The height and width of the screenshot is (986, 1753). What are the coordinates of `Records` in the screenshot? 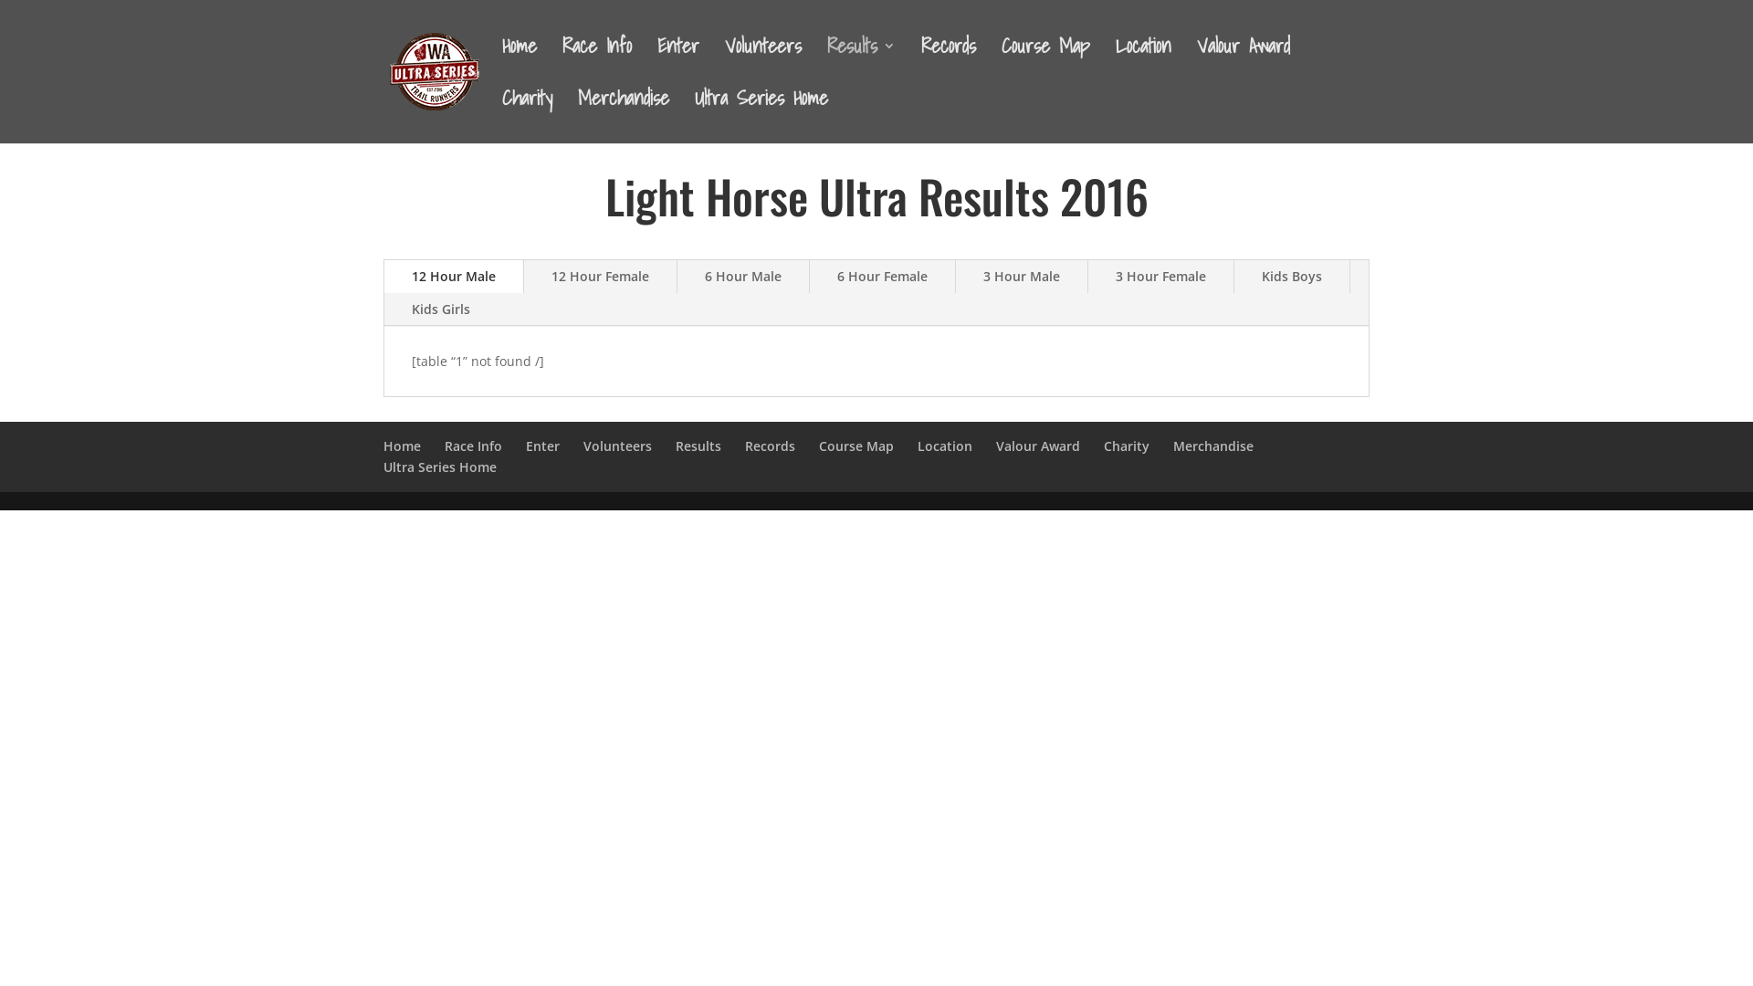 It's located at (949, 66).